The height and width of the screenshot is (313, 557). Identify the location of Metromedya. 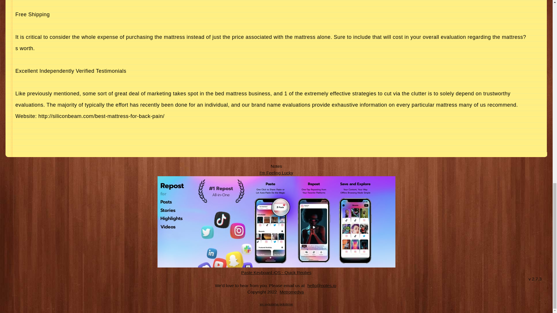
(292, 292).